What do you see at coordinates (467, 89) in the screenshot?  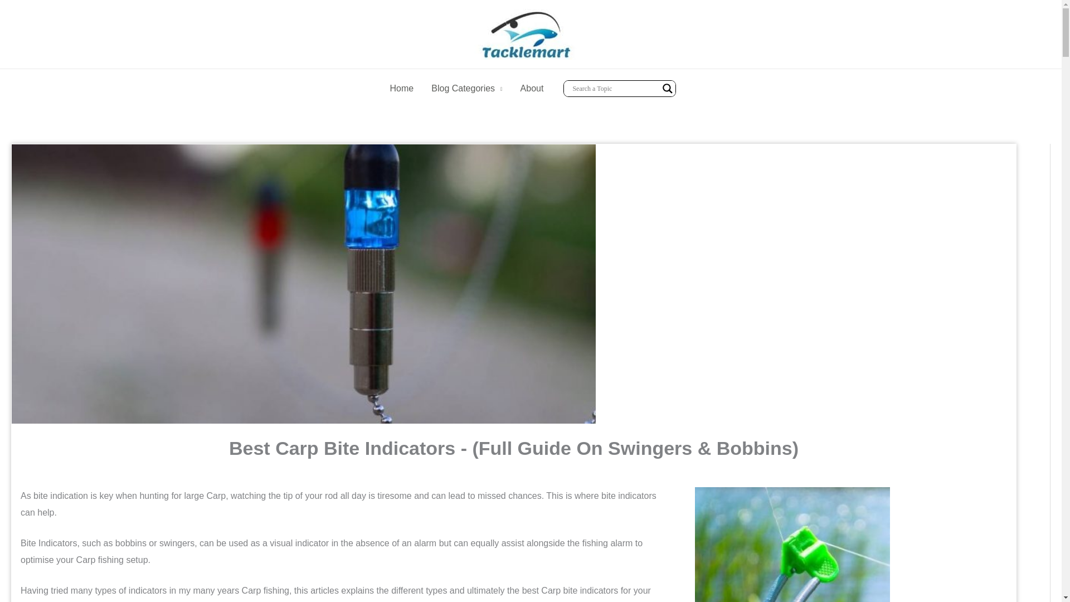 I see `Blog Categories` at bounding box center [467, 89].